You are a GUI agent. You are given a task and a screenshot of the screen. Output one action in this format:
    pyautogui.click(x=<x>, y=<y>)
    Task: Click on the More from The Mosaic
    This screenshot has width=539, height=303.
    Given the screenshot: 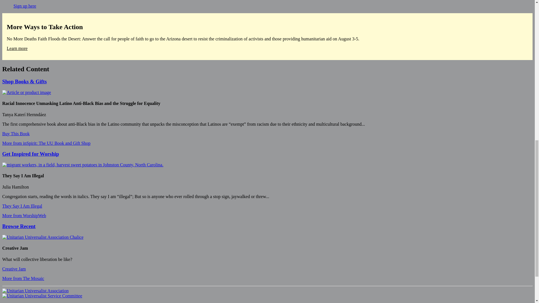 What is the action you would take?
    pyautogui.click(x=23, y=278)
    